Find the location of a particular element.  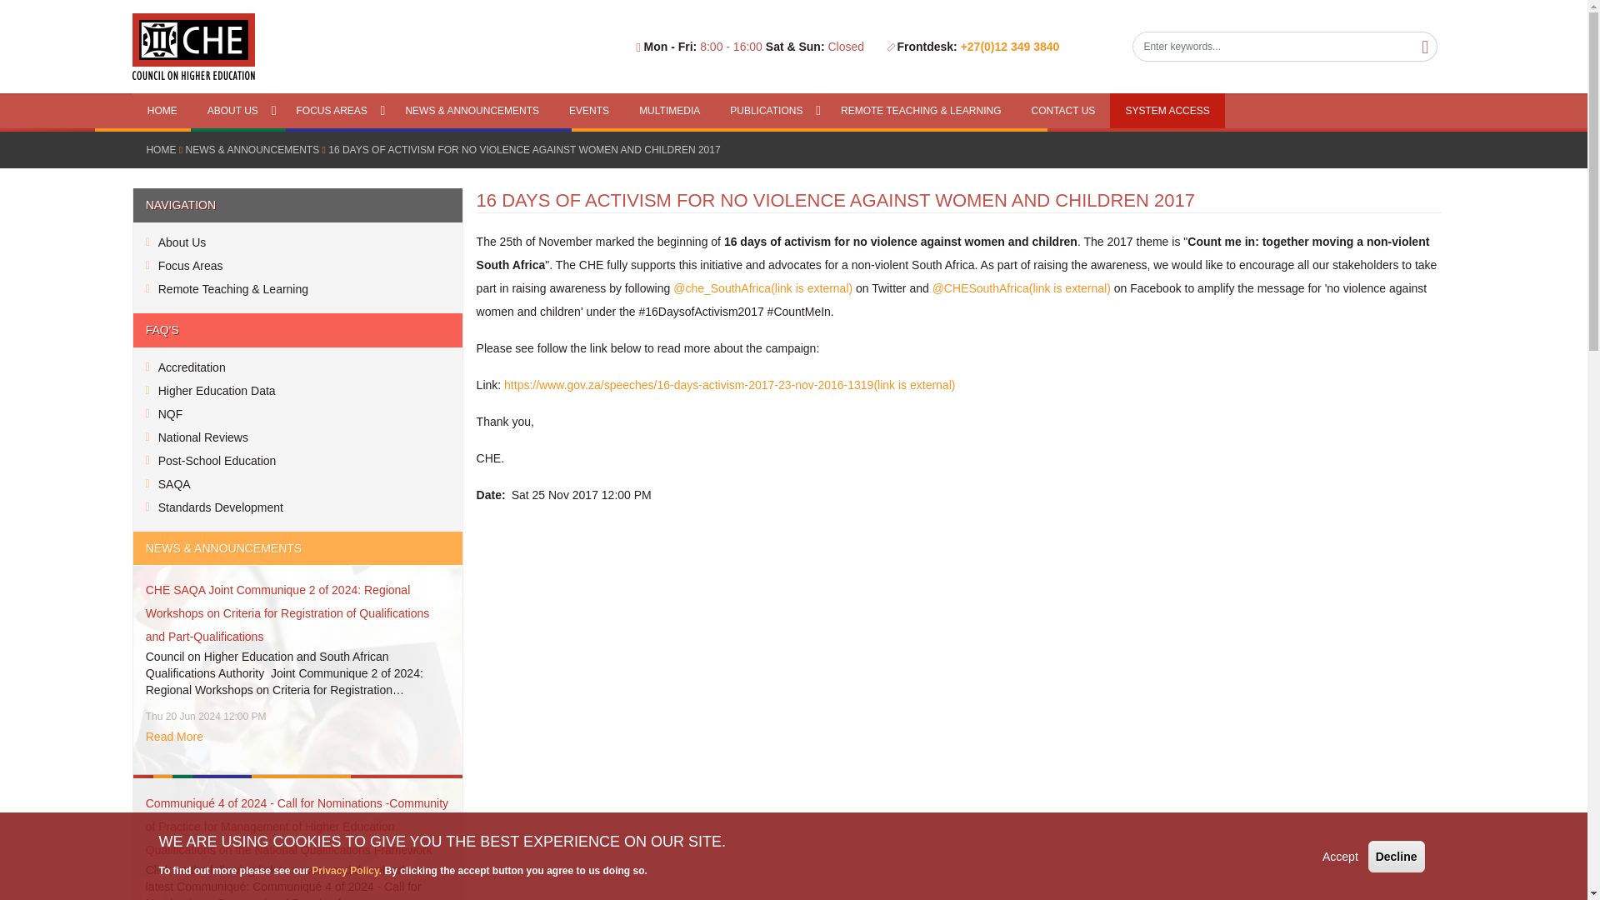

Share to Twitter is located at coordinates (523, 544).